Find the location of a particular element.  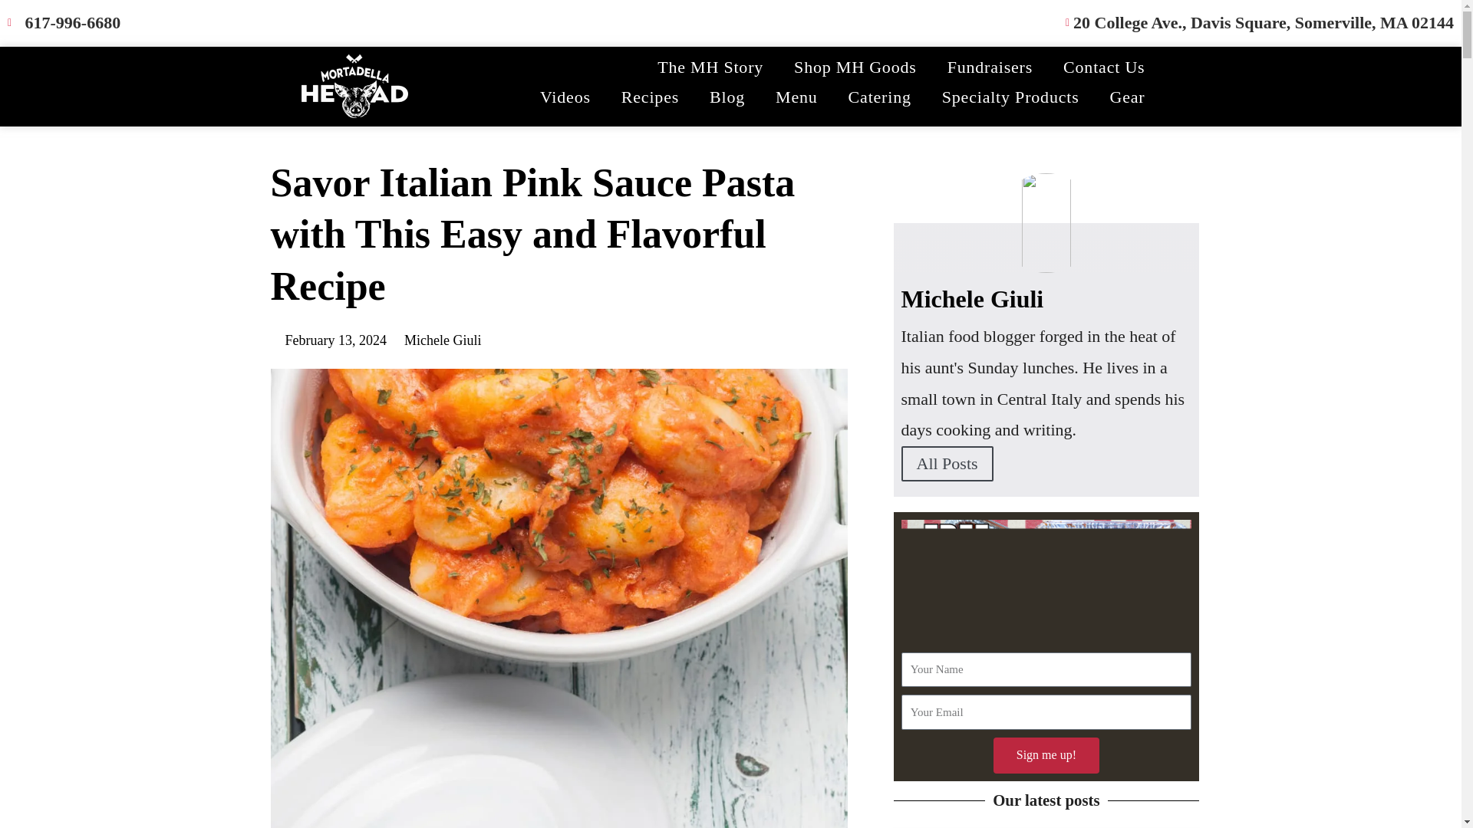

Contact Us is located at coordinates (1103, 67).